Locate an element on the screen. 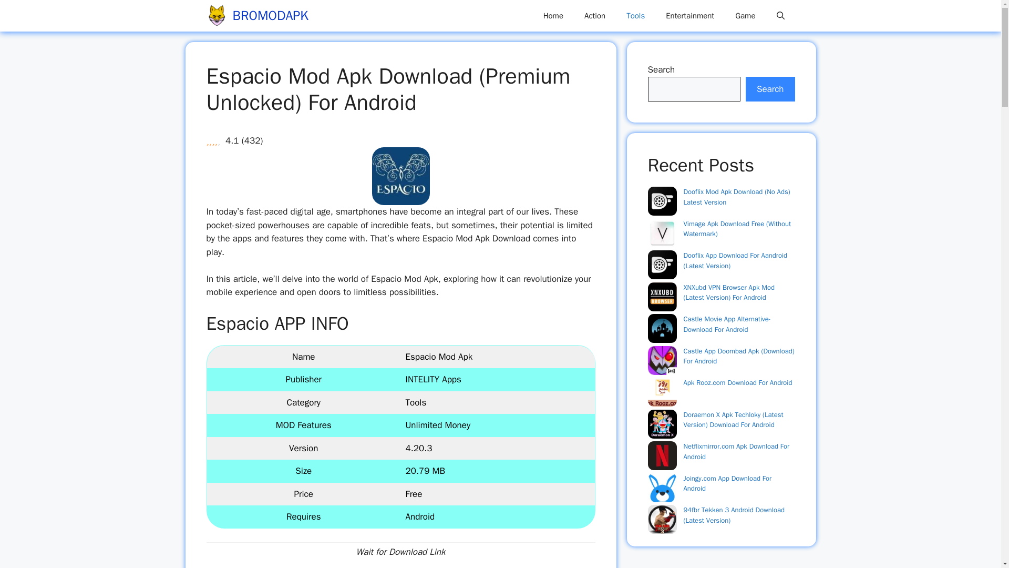  Action is located at coordinates (595, 16).